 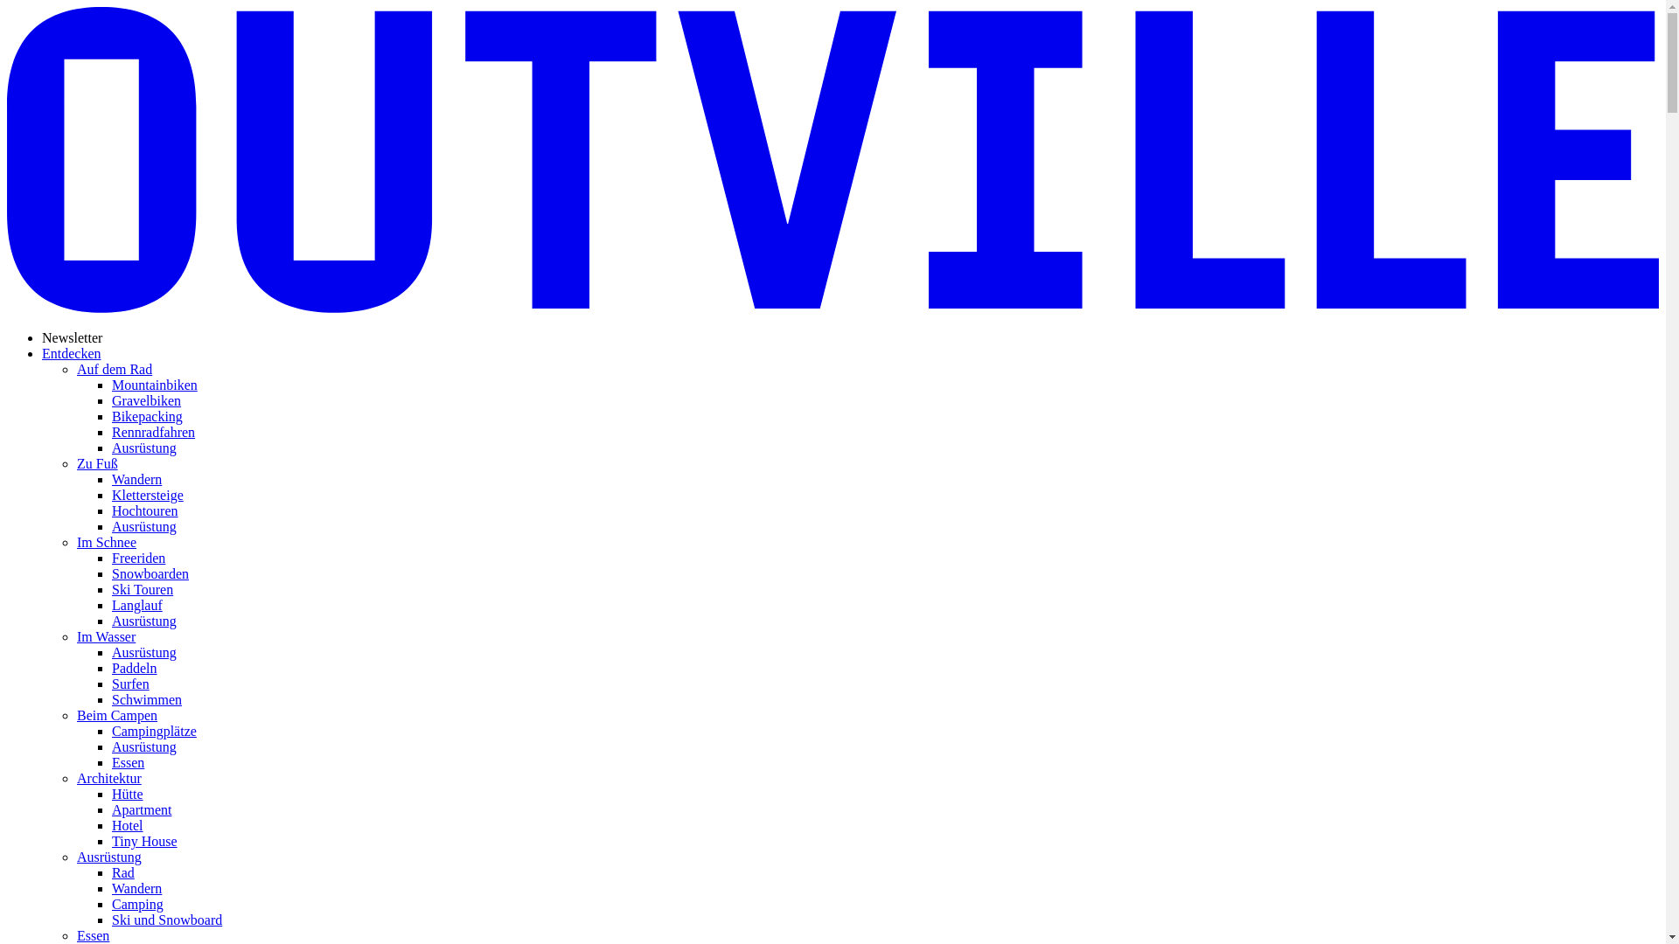 What do you see at coordinates (155, 385) in the screenshot?
I see `Mountainbiken` at bounding box center [155, 385].